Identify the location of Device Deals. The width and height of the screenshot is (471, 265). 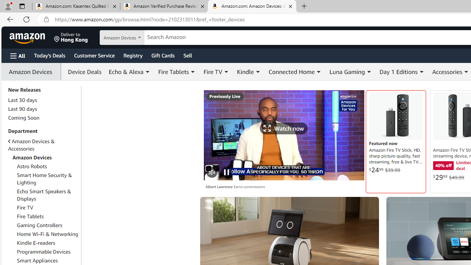
(82, 71).